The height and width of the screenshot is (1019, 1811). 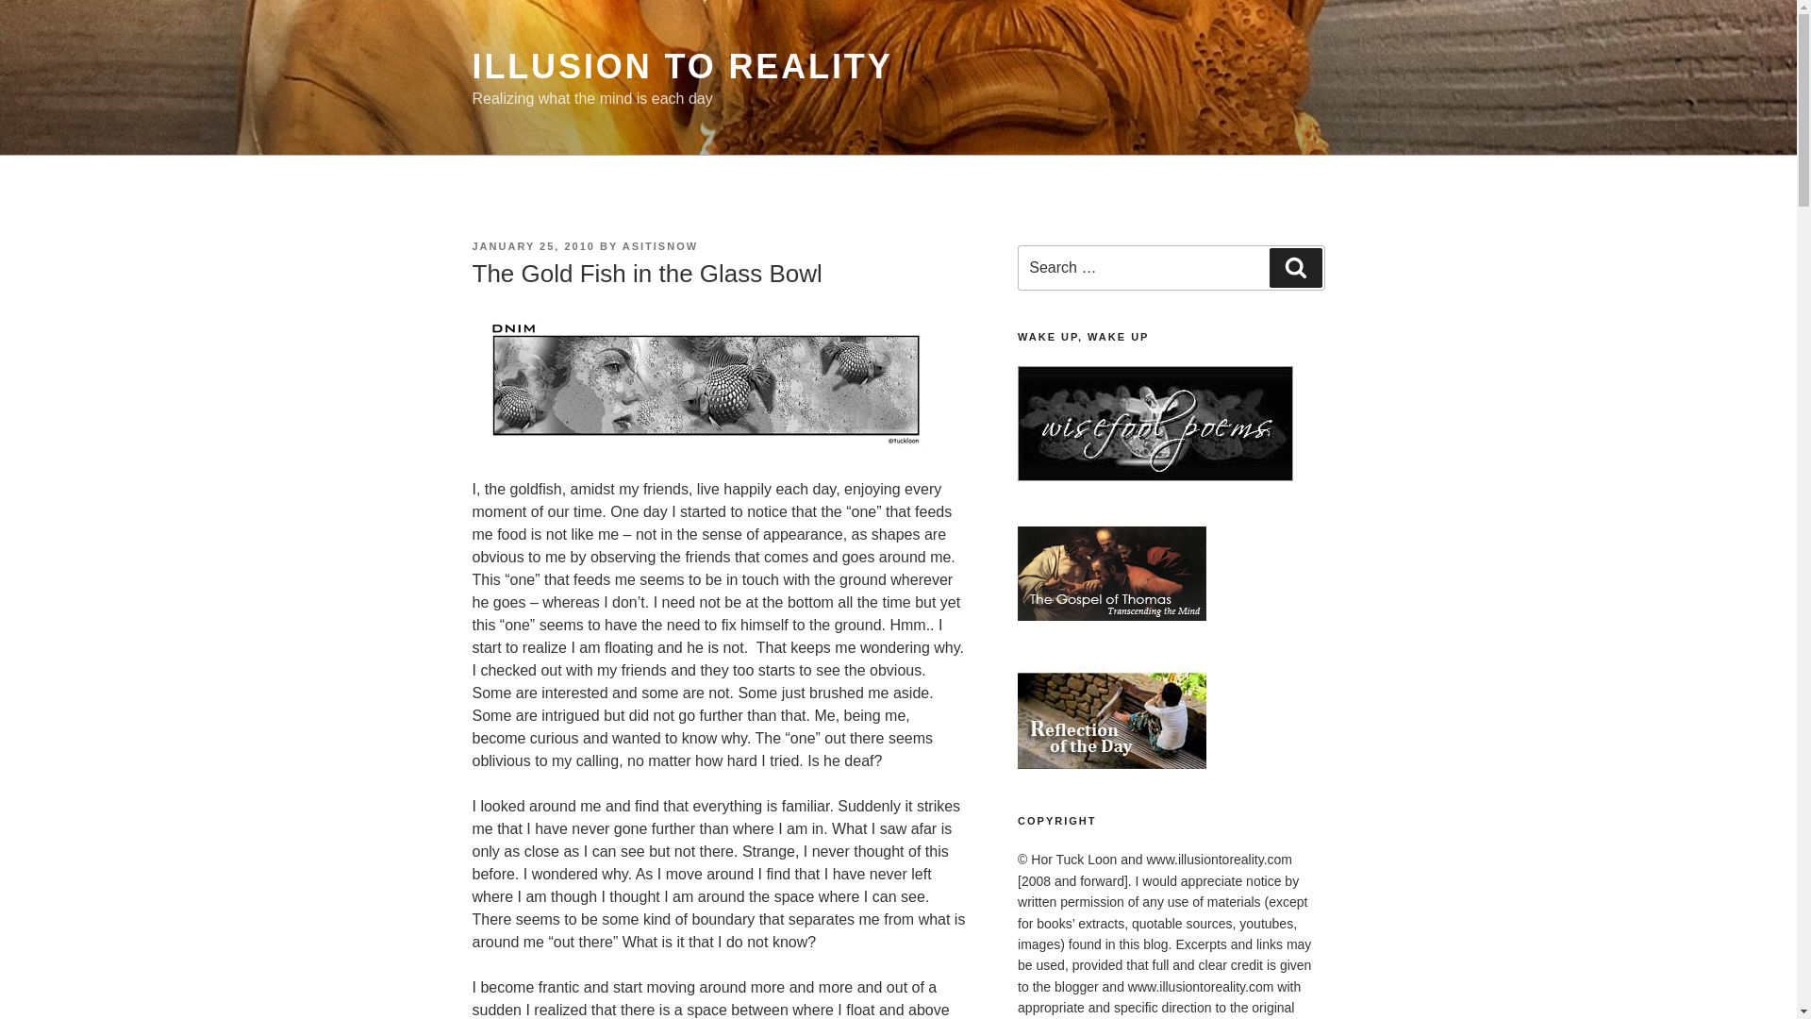 What do you see at coordinates (532, 245) in the screenshot?
I see `JANUARY 25, 2010` at bounding box center [532, 245].